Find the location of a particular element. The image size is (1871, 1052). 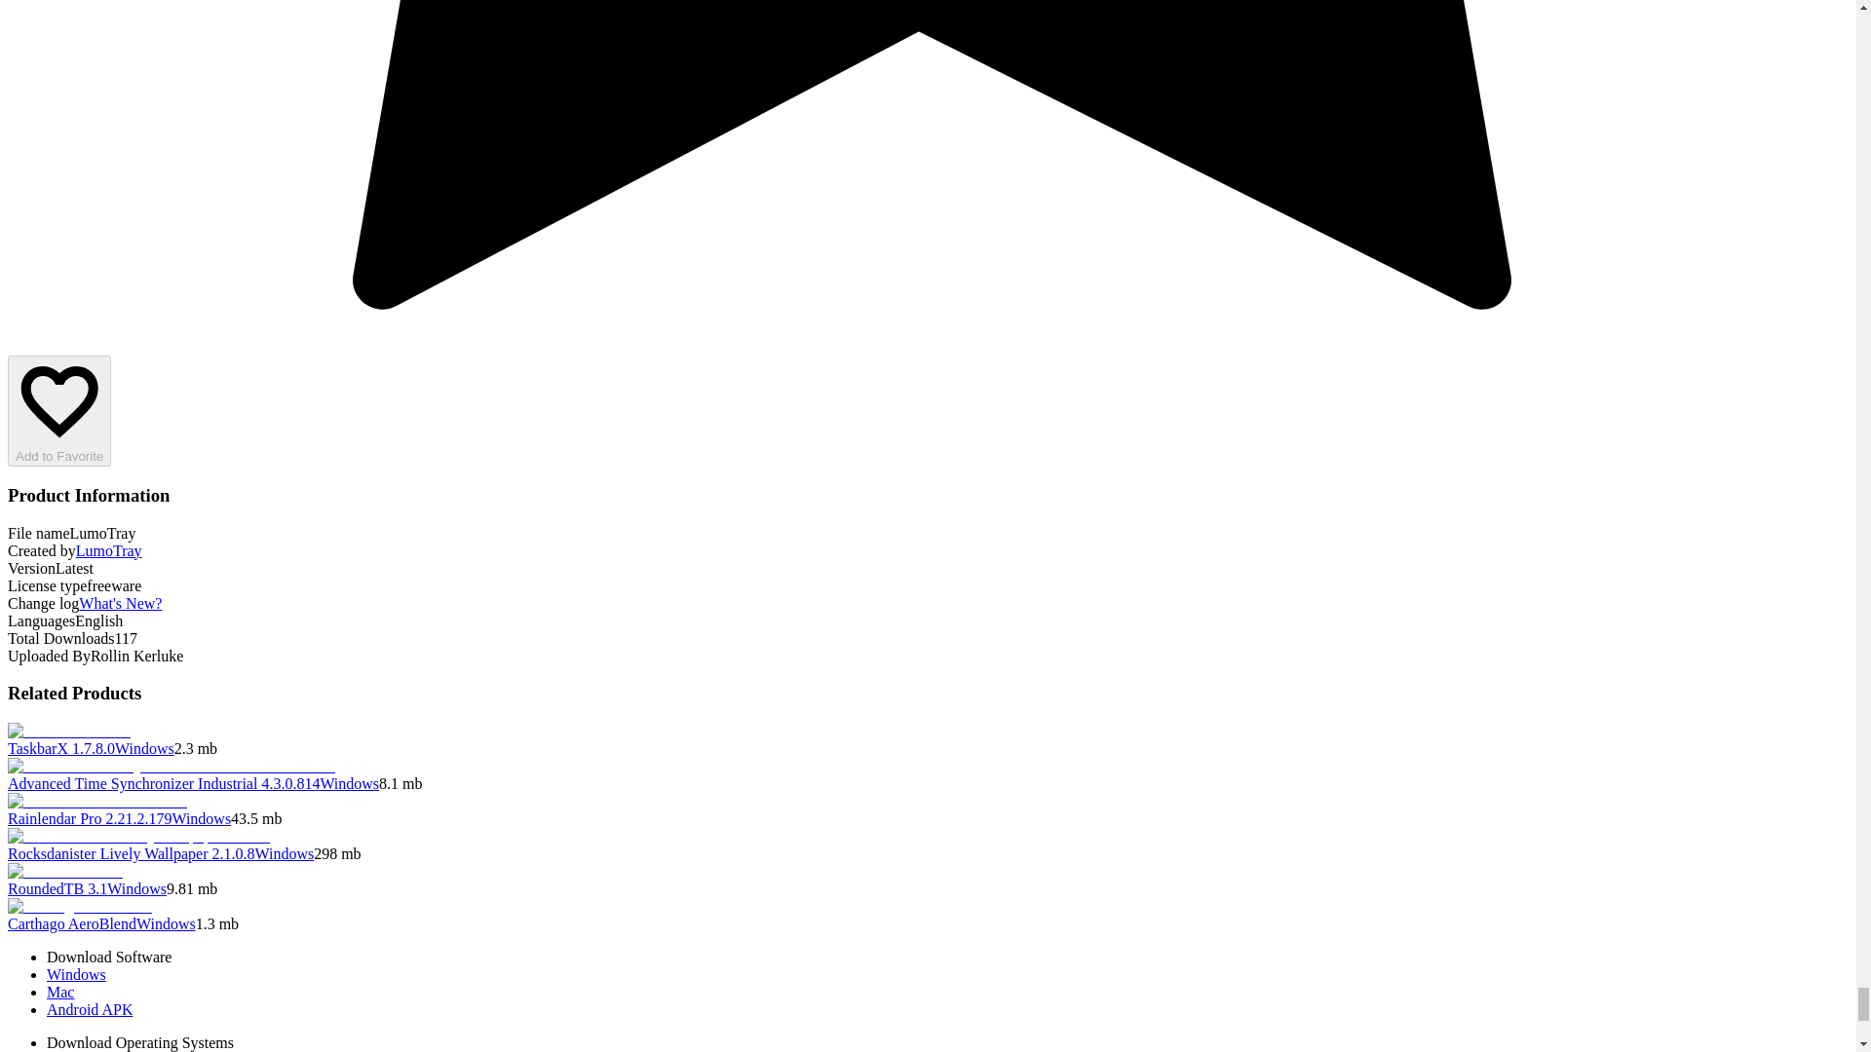

RoundedTB 3.1 is located at coordinates (57, 888).